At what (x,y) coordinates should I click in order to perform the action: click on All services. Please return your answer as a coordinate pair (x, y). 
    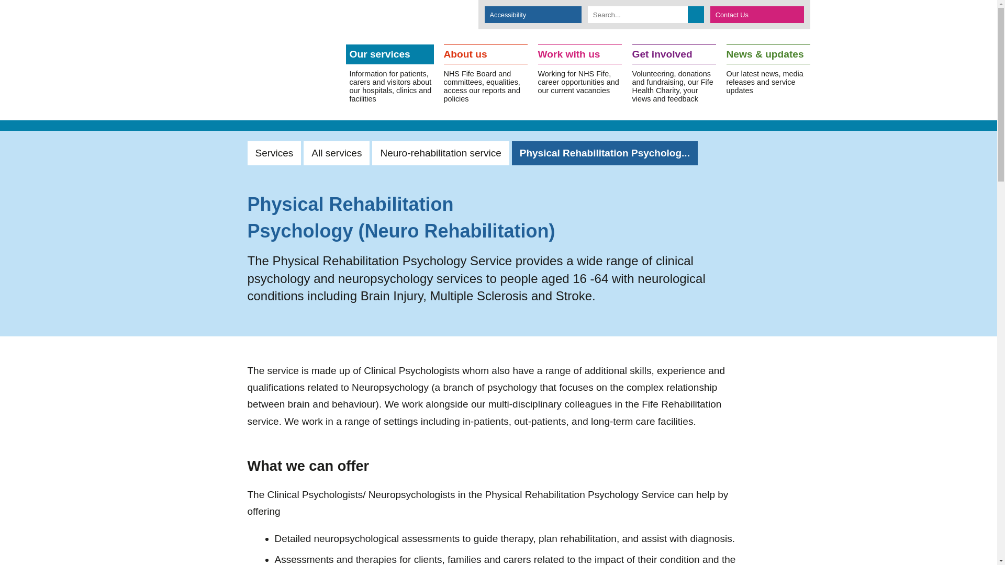
    Looking at the image, I should click on (336, 153).